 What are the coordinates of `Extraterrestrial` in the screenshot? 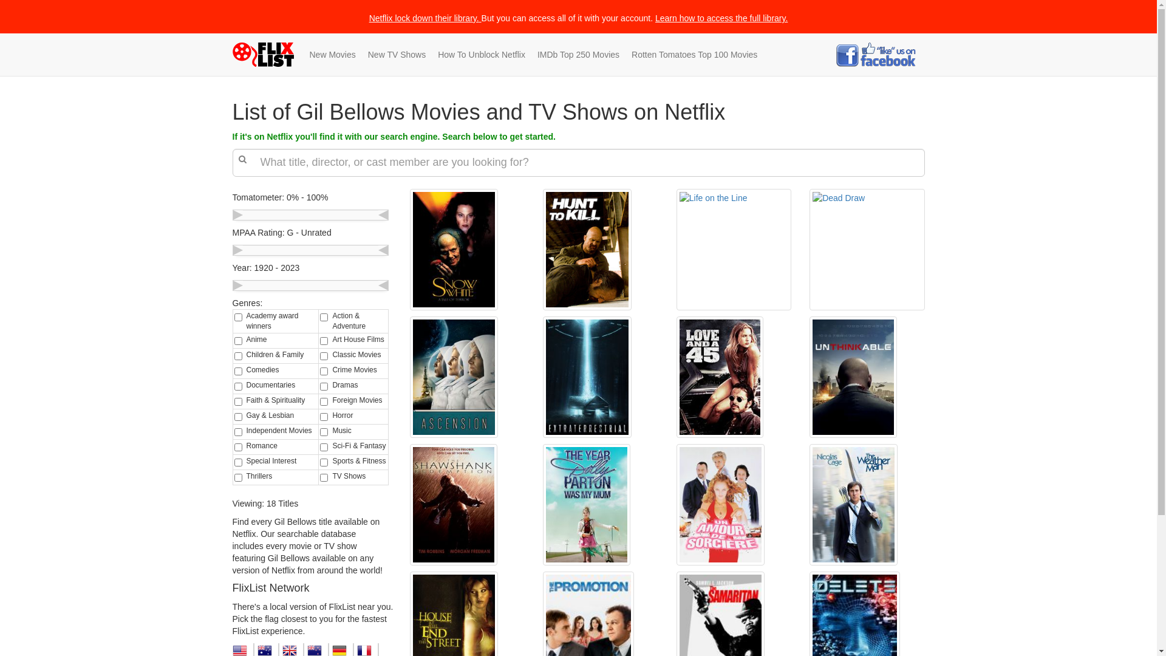 It's located at (587, 377).